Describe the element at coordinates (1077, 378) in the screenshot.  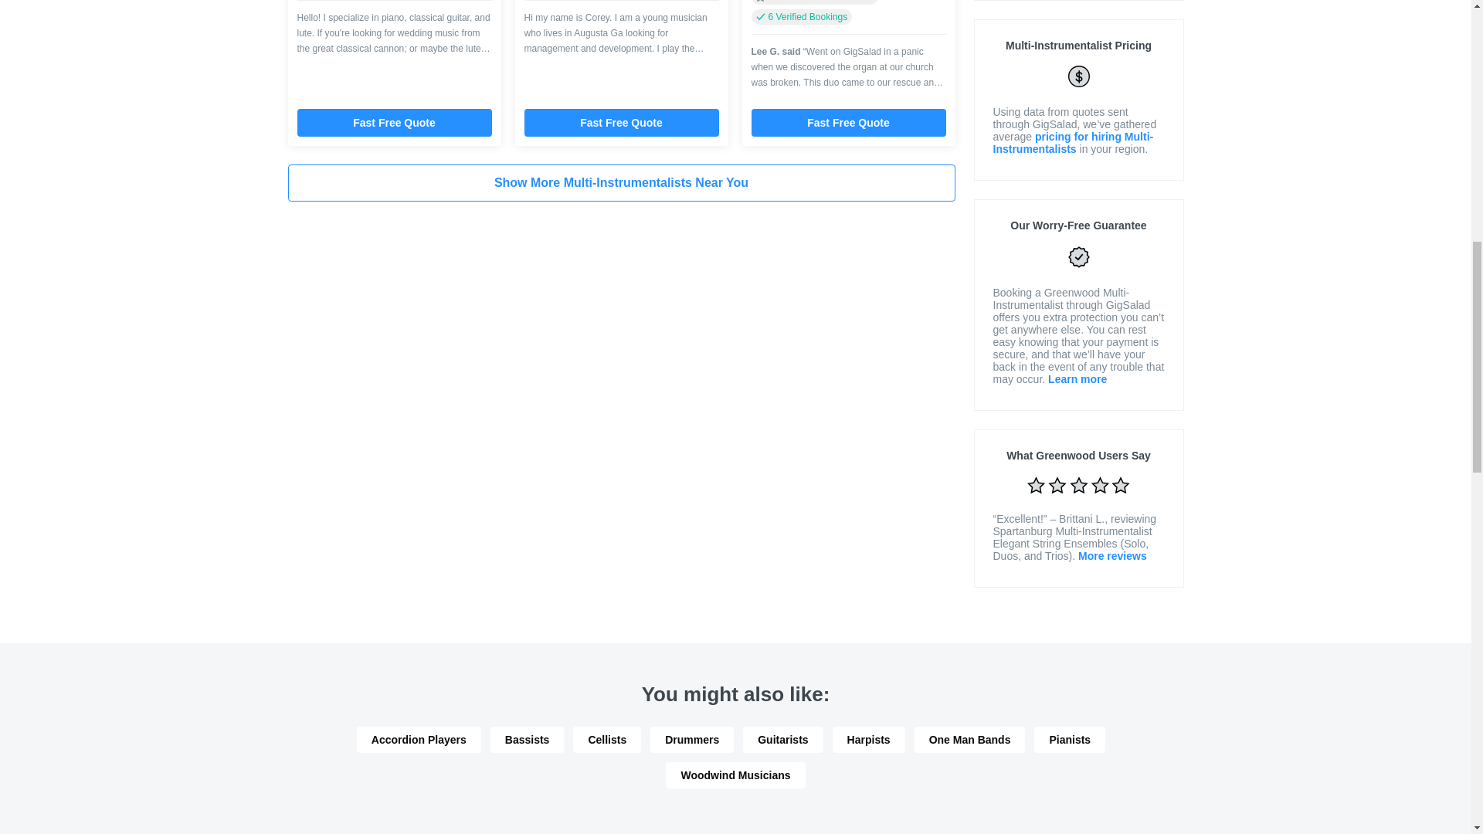
I see `Learn more` at that location.